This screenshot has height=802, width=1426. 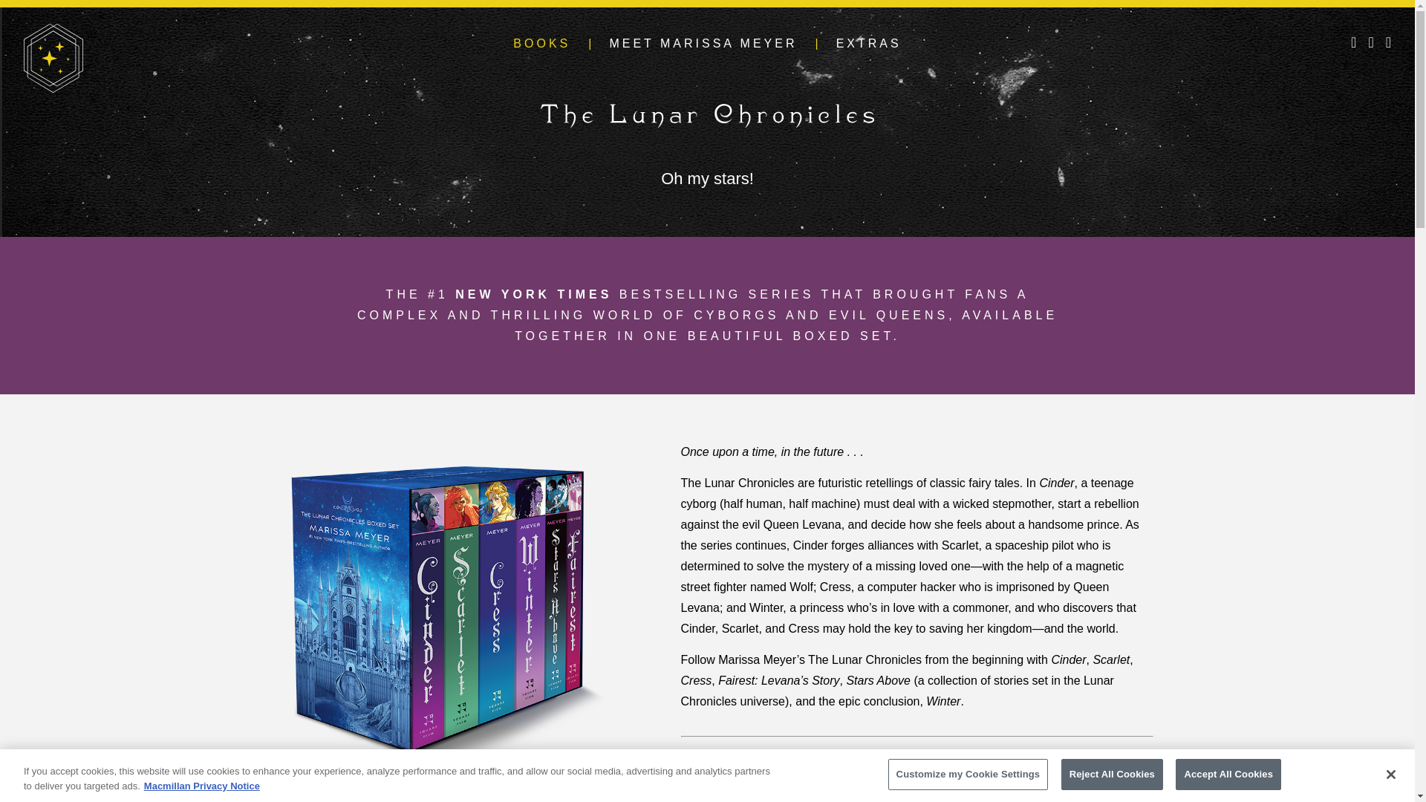 I want to click on Paperback Boxed Set, so click(x=439, y=606).